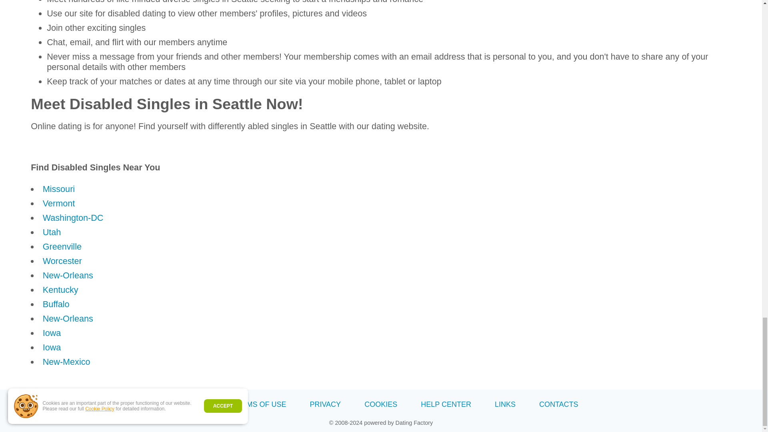 The height and width of the screenshot is (432, 768). Describe the element at coordinates (58, 189) in the screenshot. I see `Missouri` at that location.